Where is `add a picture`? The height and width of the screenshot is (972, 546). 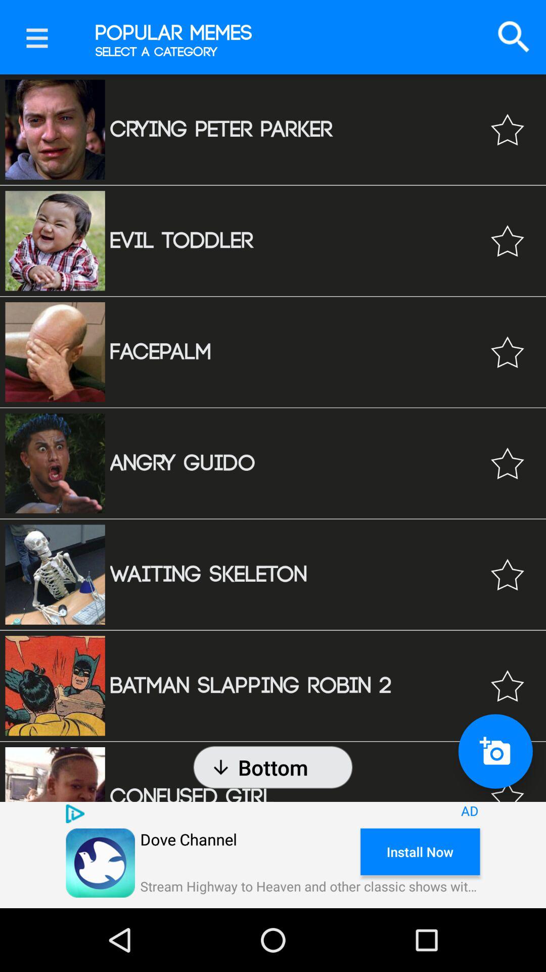 add a picture is located at coordinates (495, 751).